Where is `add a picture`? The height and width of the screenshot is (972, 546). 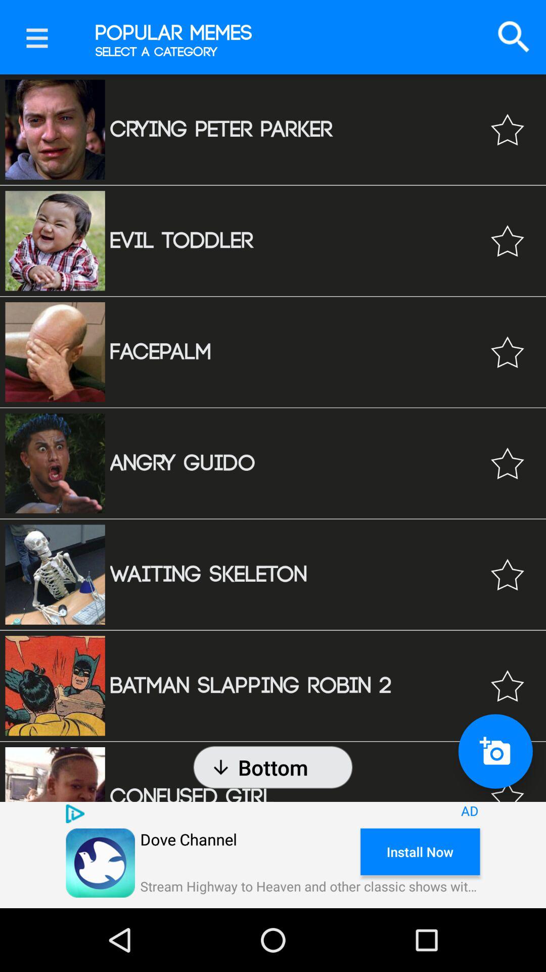 add a picture is located at coordinates (495, 751).